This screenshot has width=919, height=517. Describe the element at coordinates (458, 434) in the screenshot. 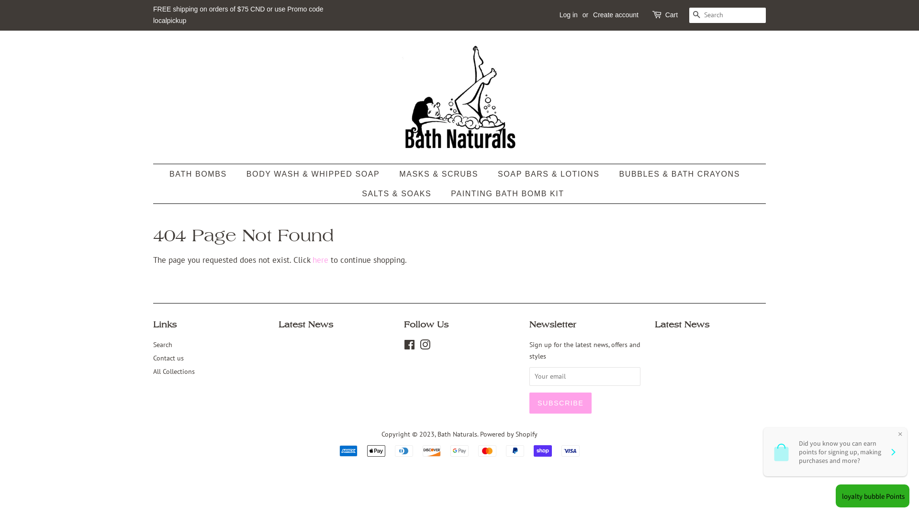

I see `Bath Naturals` at that location.